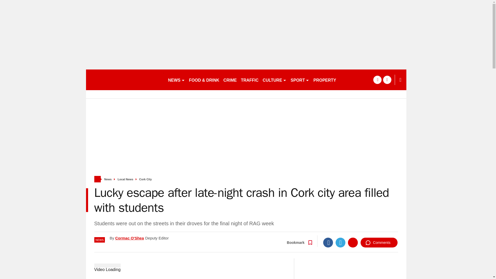  Describe the element at coordinates (377, 80) in the screenshot. I see `facebook` at that location.